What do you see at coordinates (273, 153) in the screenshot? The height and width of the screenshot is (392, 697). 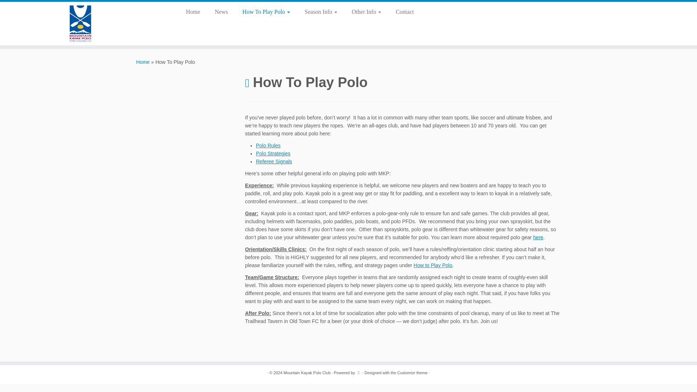 I see `Polo Strategies` at bounding box center [273, 153].